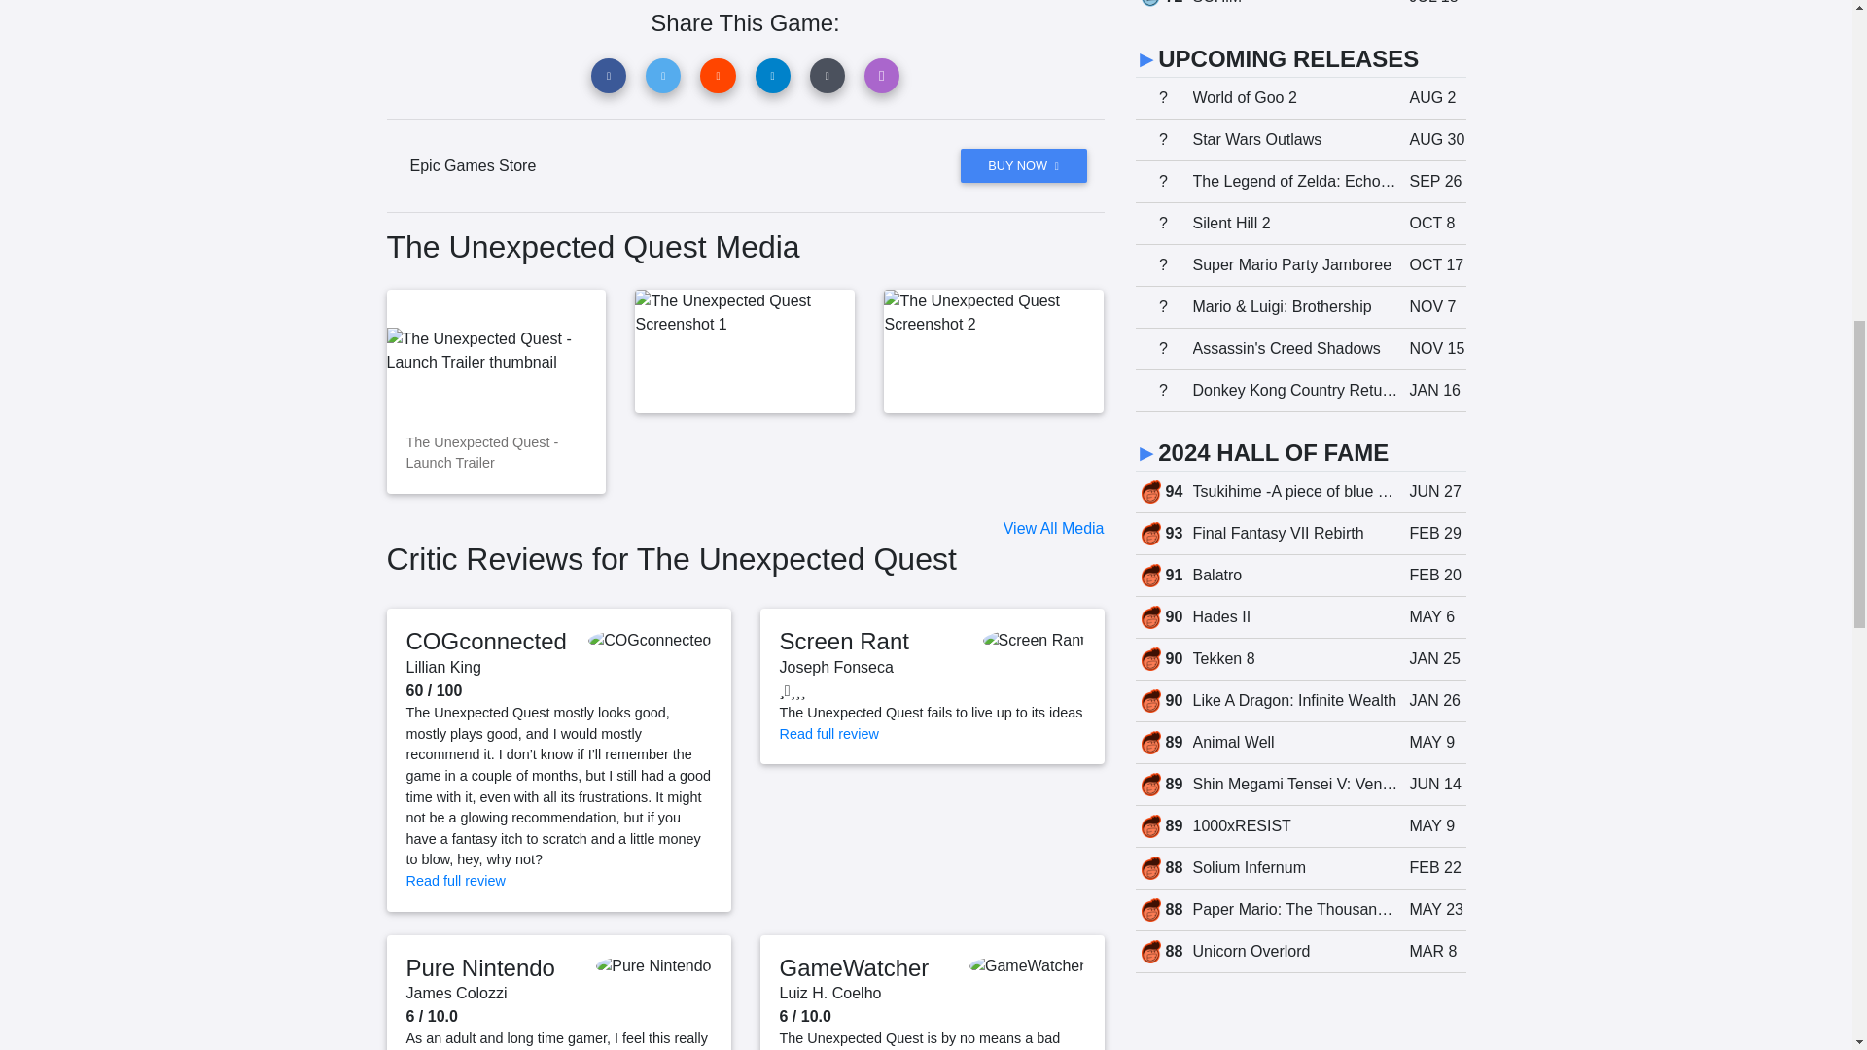 This screenshot has width=1867, height=1050. What do you see at coordinates (844, 640) in the screenshot?
I see `Screen Rant` at bounding box center [844, 640].